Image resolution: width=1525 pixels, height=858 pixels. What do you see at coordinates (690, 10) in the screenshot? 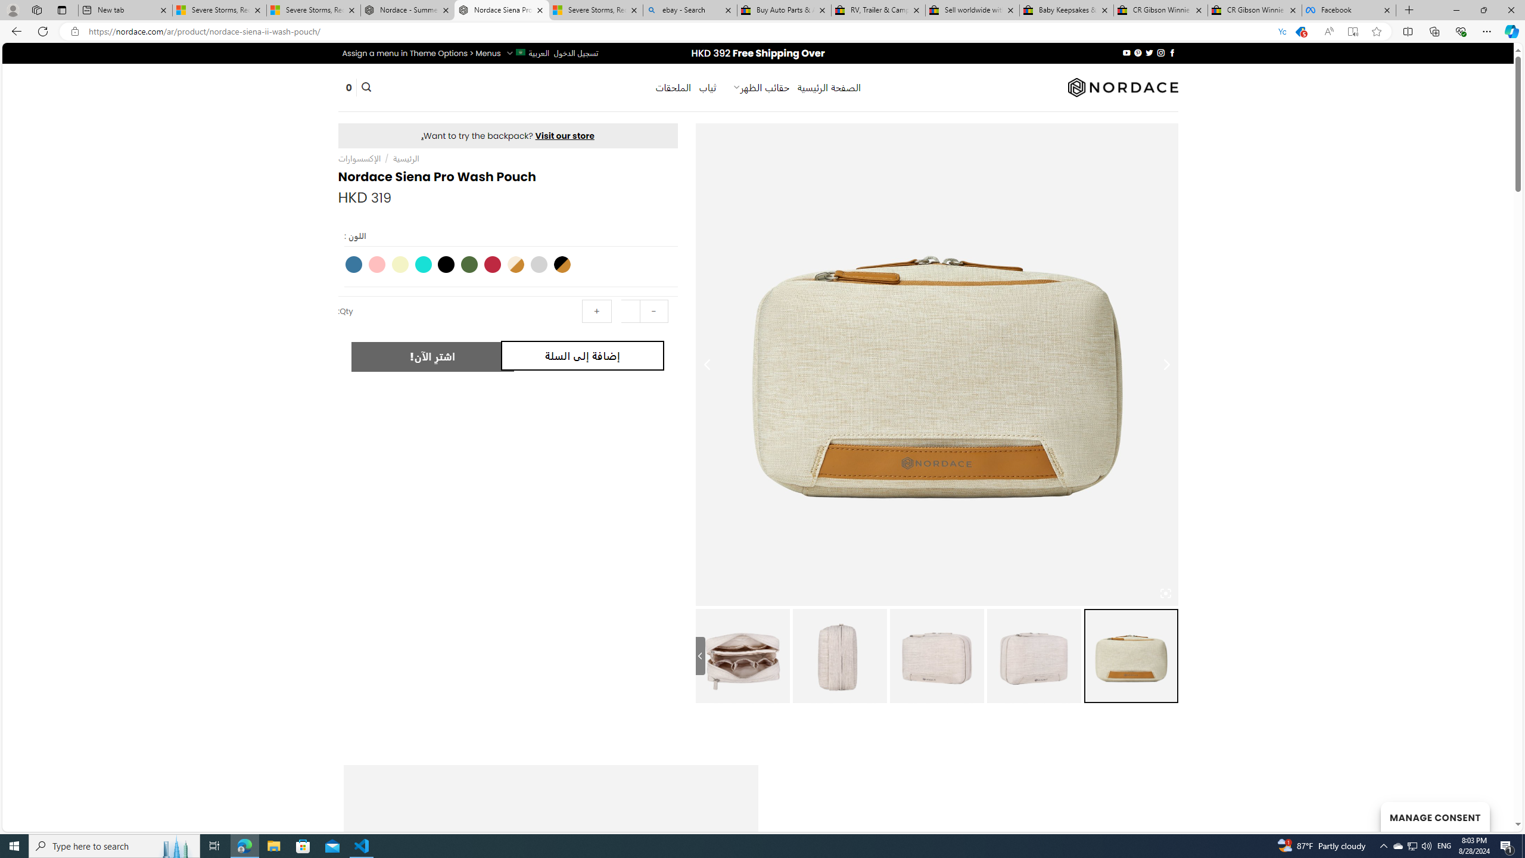
I see `ebay - Search` at bounding box center [690, 10].